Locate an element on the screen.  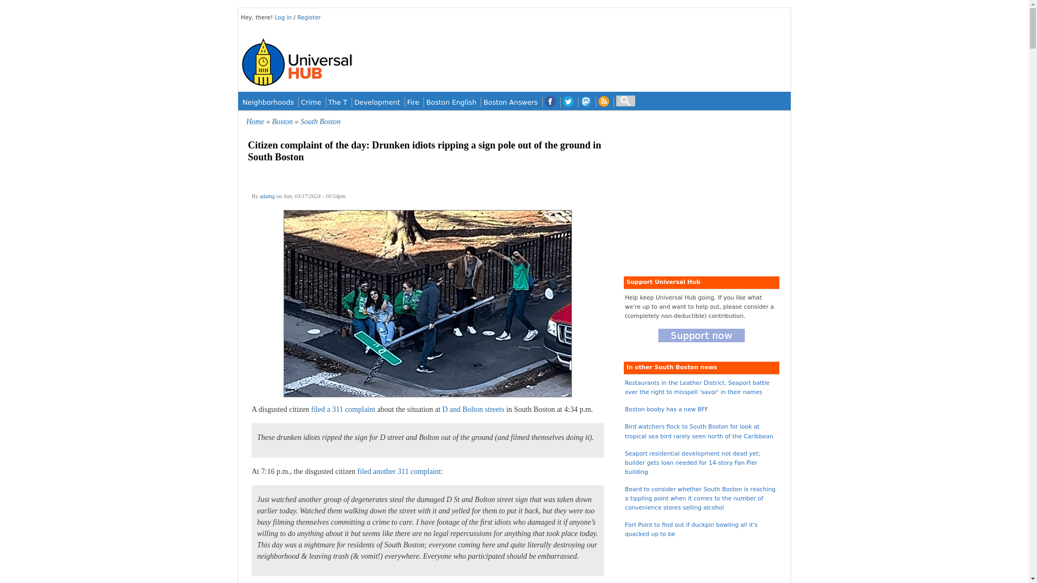
Universal Hub RSS feed is located at coordinates (604, 102).